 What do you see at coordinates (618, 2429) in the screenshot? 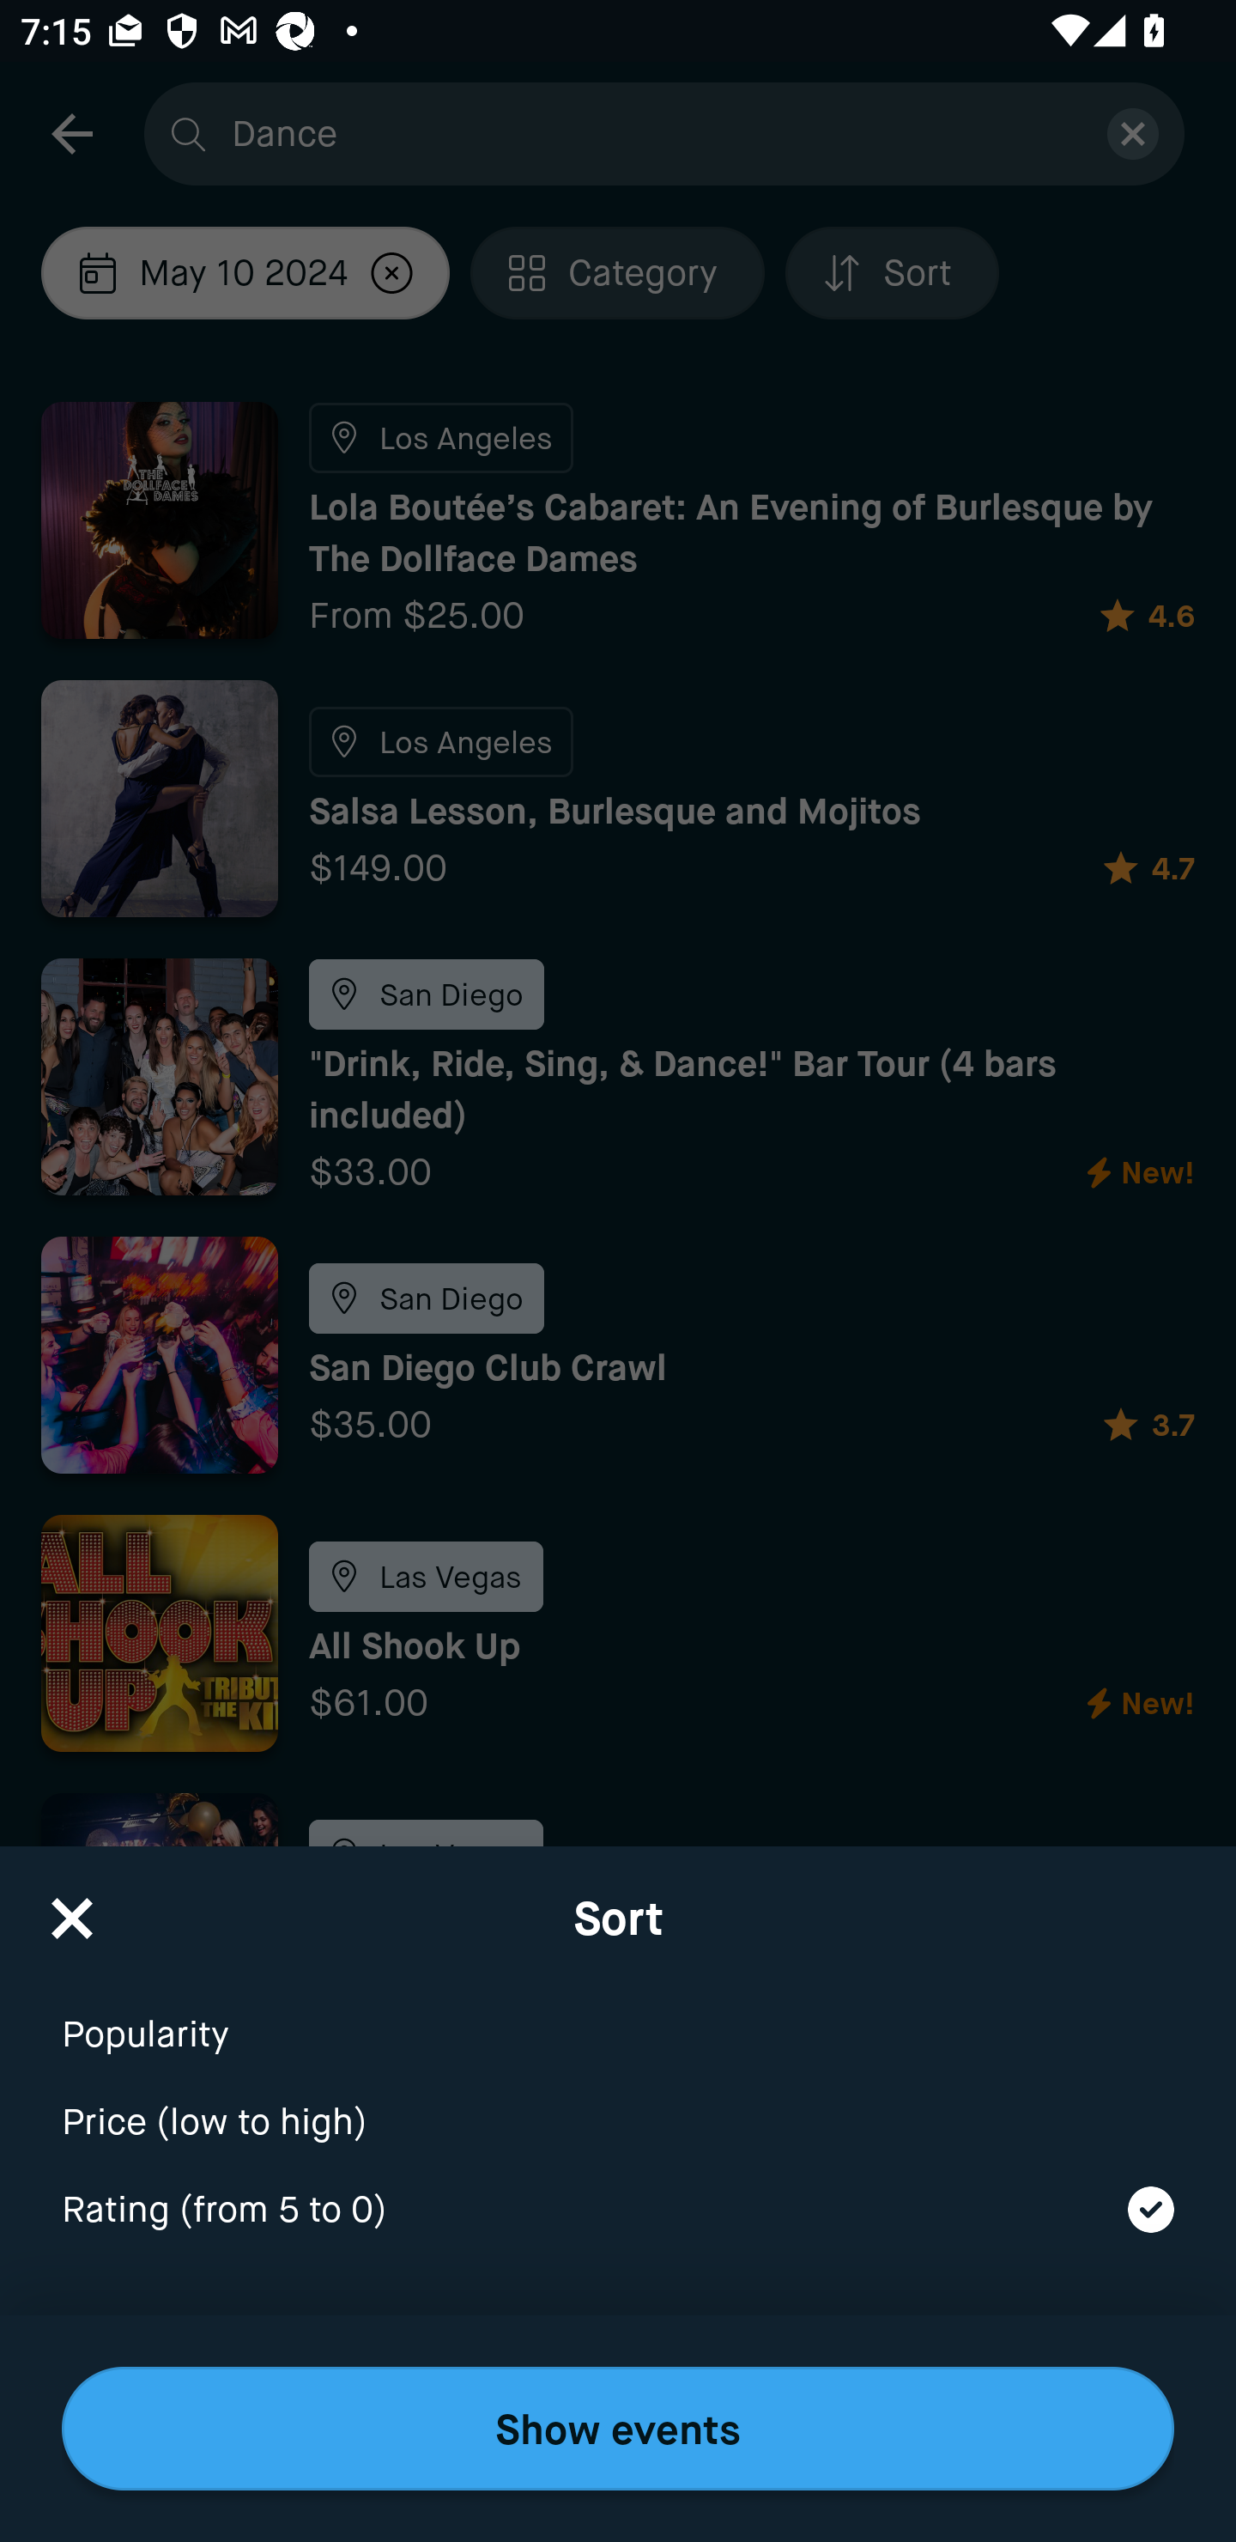
I see `Show events` at bounding box center [618, 2429].